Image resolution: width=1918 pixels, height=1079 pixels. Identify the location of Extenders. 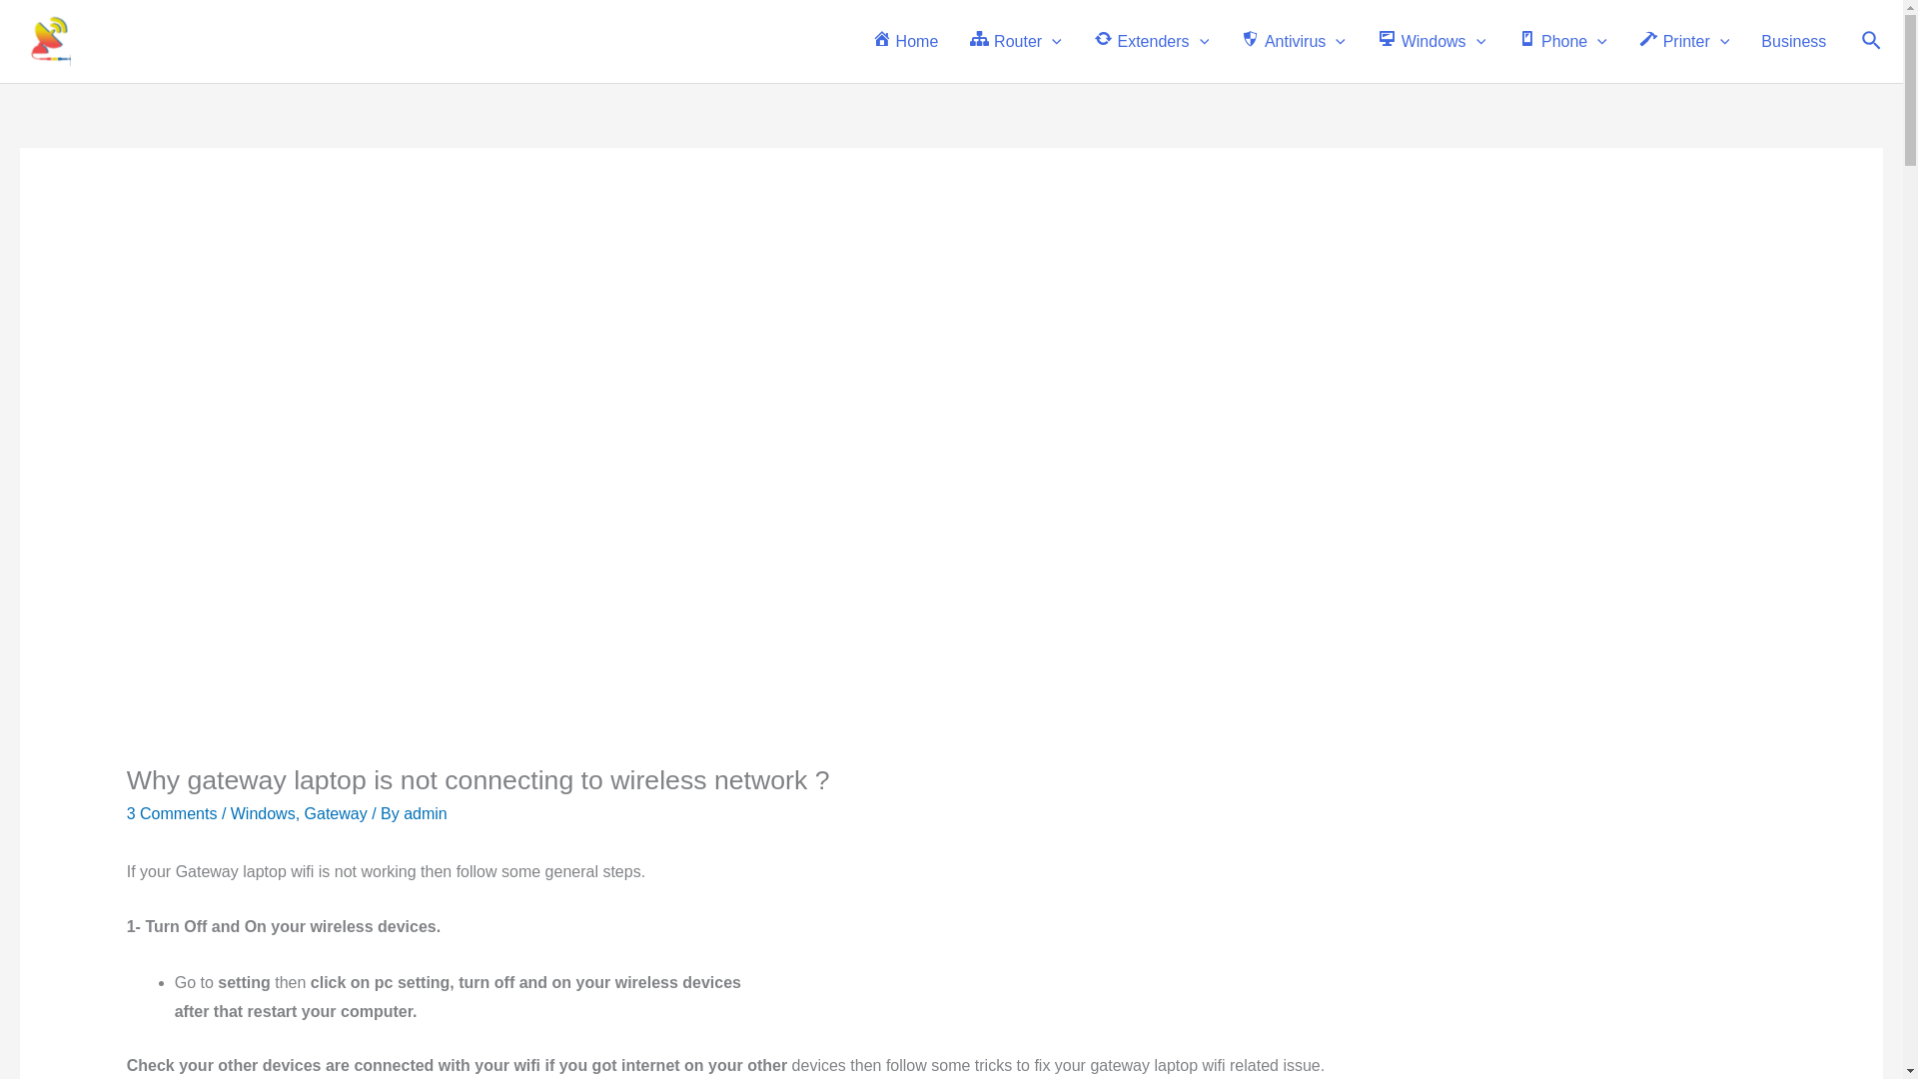
(1151, 40).